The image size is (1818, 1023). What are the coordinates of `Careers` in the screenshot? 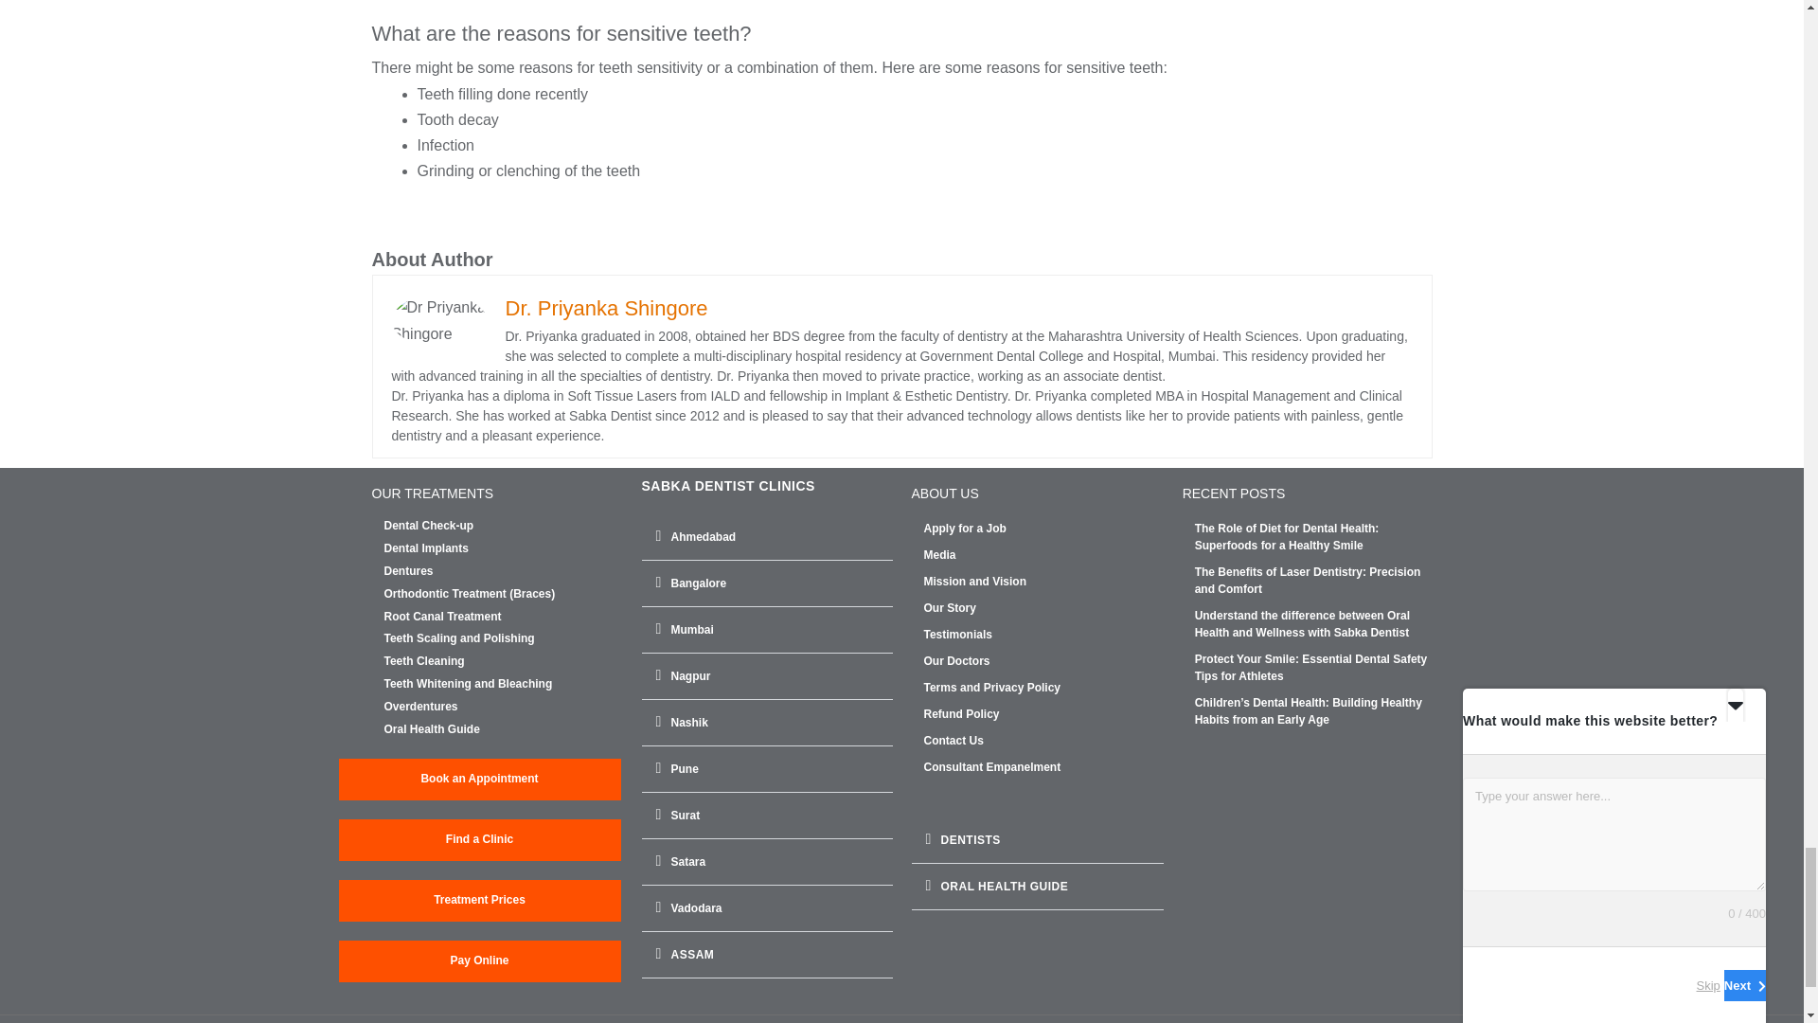 It's located at (1043, 529).